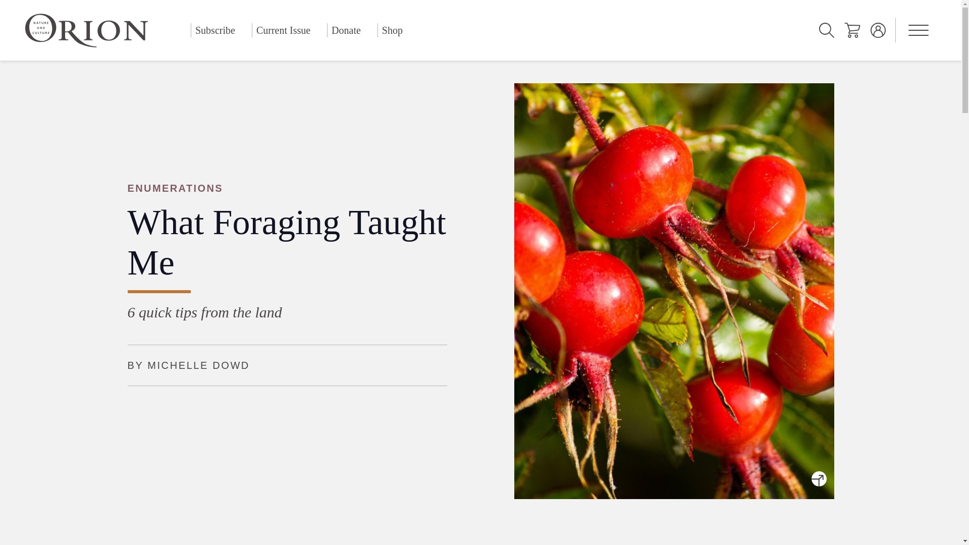  What do you see at coordinates (198, 365) in the screenshot?
I see `MICHELLE DOWD` at bounding box center [198, 365].